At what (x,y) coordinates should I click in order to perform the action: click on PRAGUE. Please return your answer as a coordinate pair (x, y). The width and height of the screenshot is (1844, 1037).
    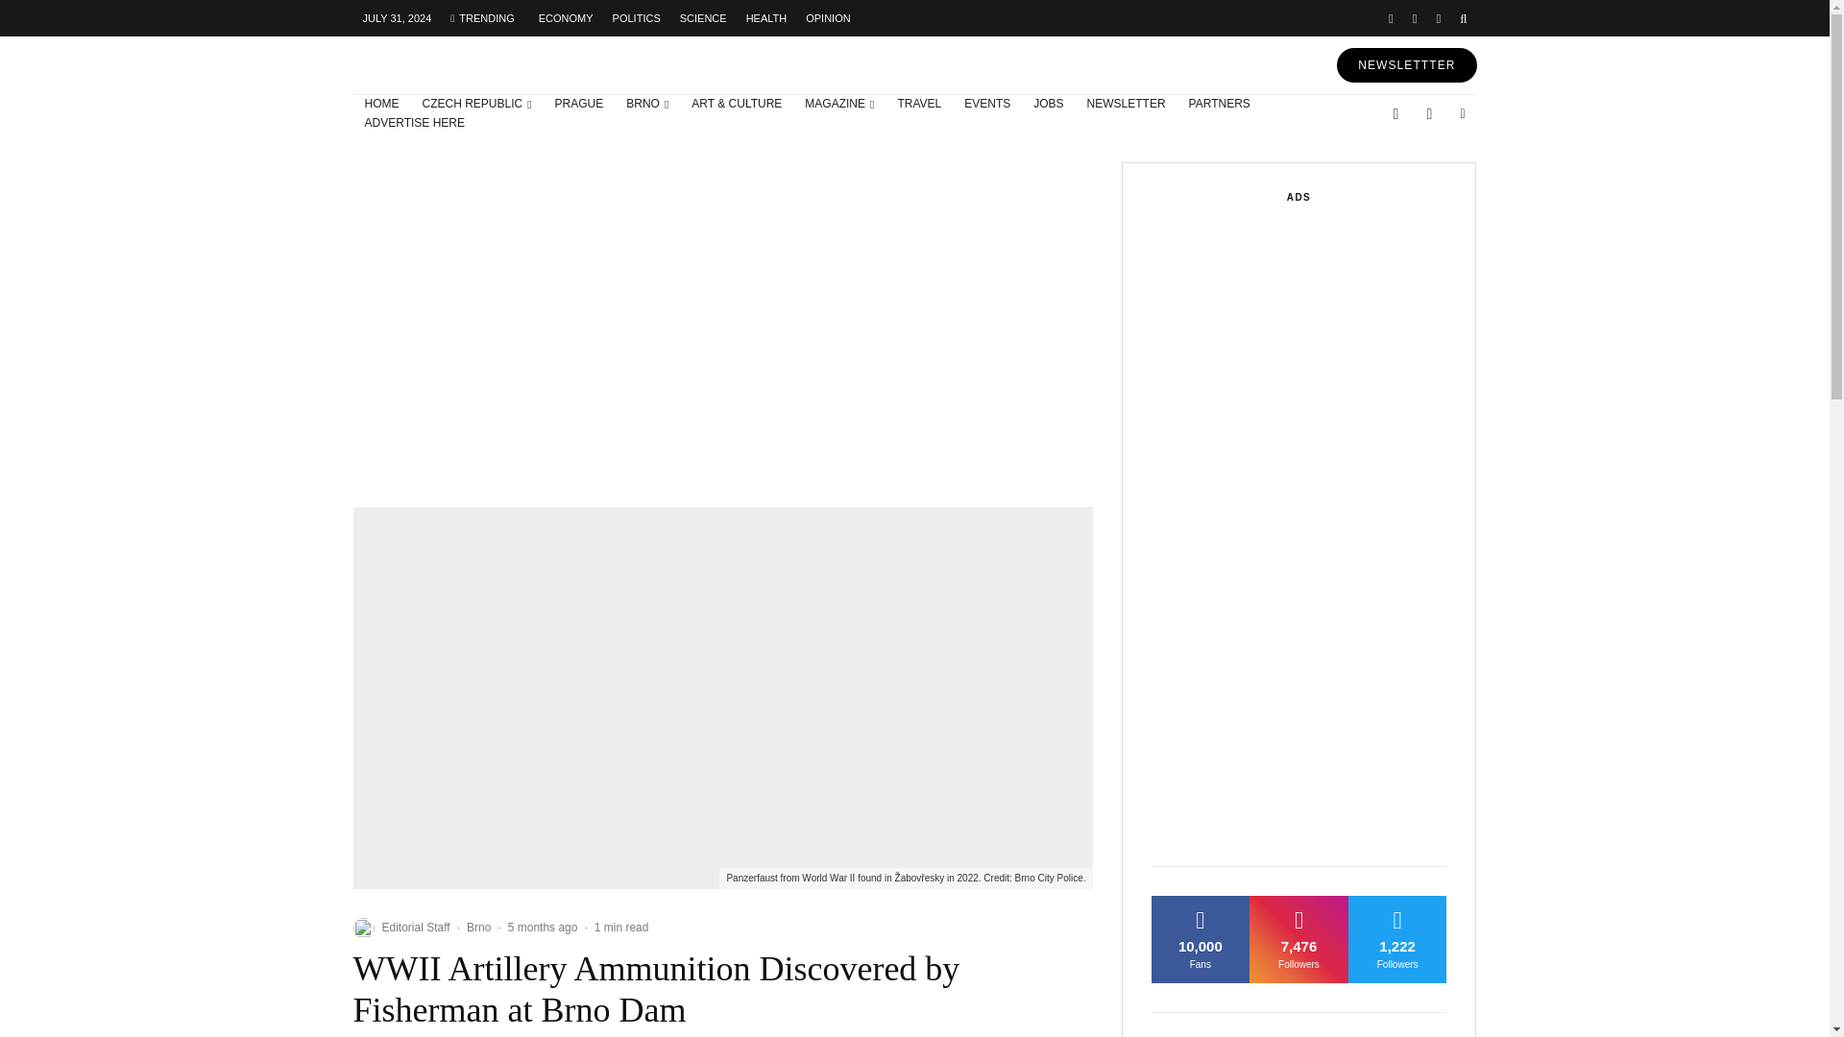
    Looking at the image, I should click on (580, 104).